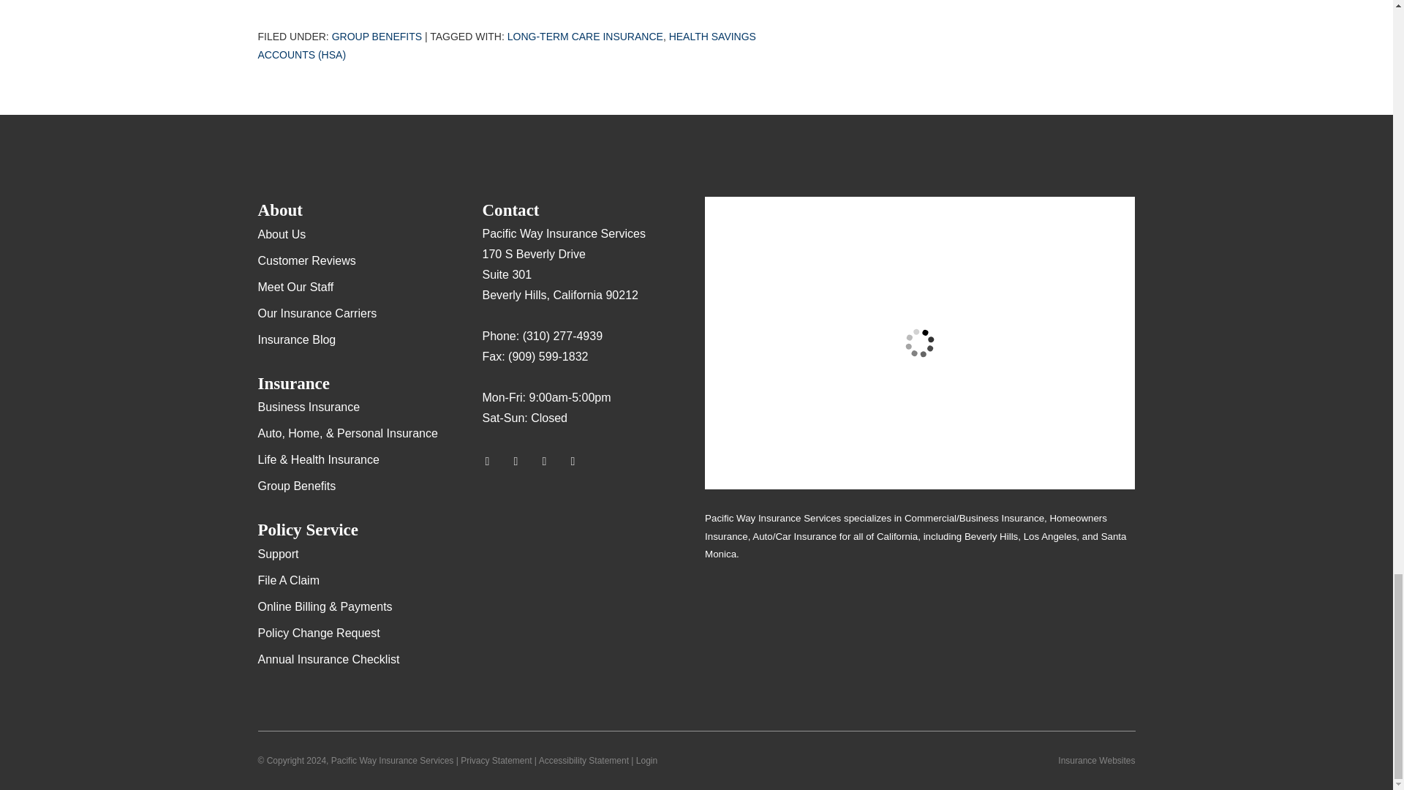 This screenshot has height=790, width=1404. Describe the element at coordinates (522, 461) in the screenshot. I see `Yelp` at that location.